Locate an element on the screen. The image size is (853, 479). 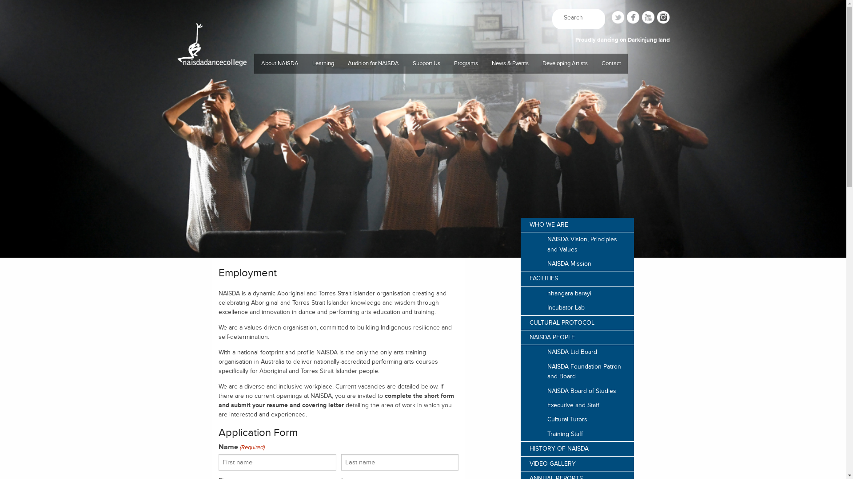
Subscribe to NAISDA is located at coordinates (611, 100).